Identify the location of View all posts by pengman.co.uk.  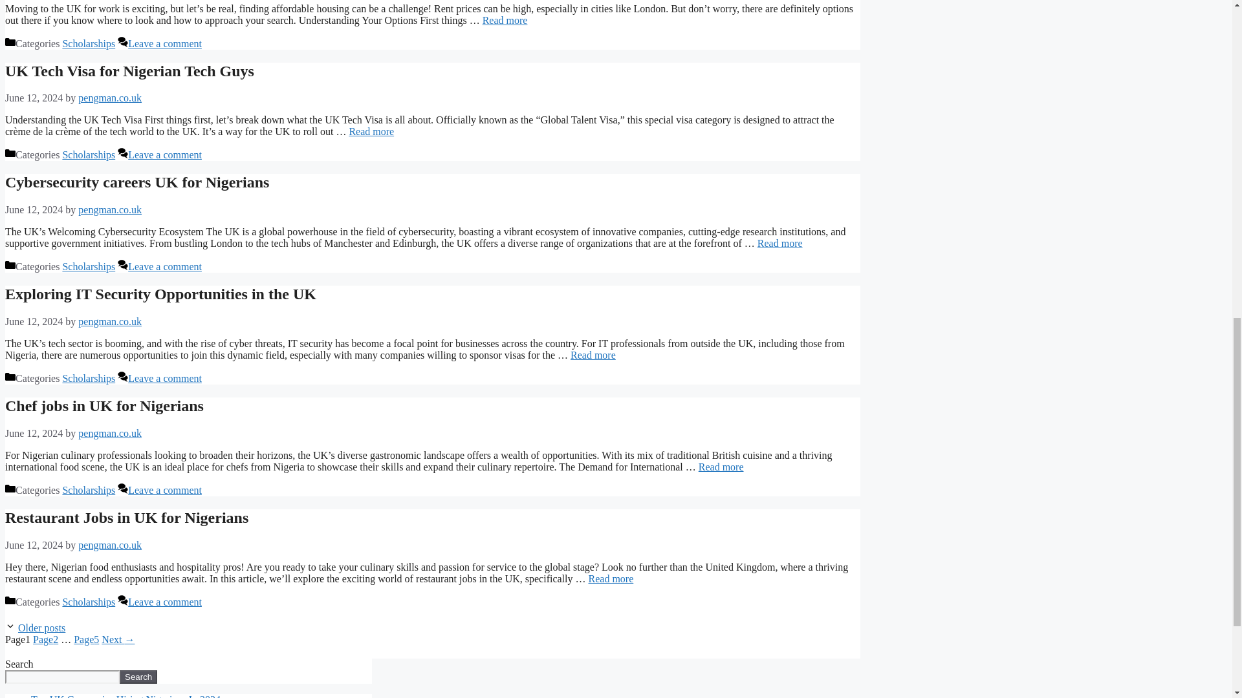
(109, 97).